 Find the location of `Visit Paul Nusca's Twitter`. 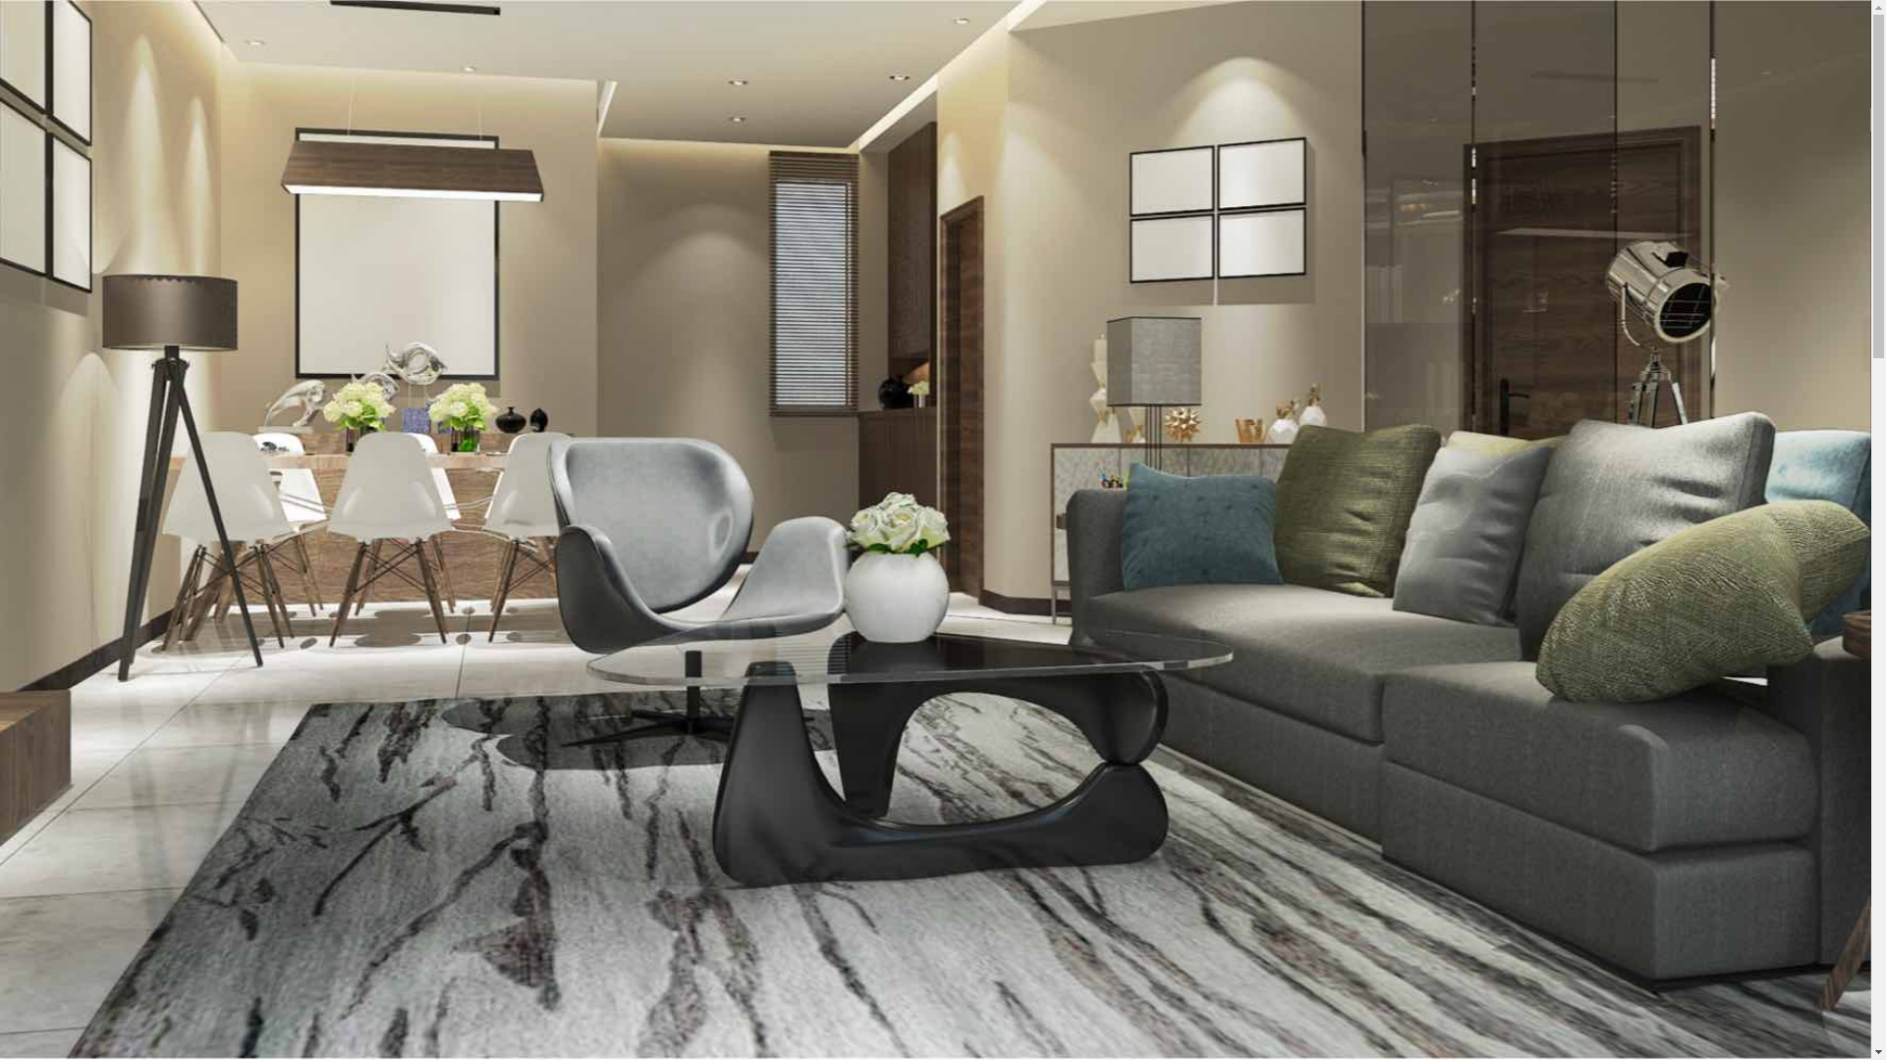

Visit Paul Nusca's Twitter is located at coordinates (40, 143).